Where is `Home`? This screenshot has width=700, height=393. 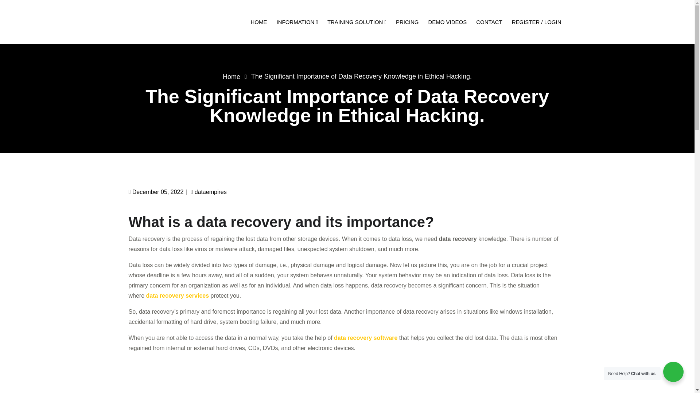 Home is located at coordinates (231, 76).